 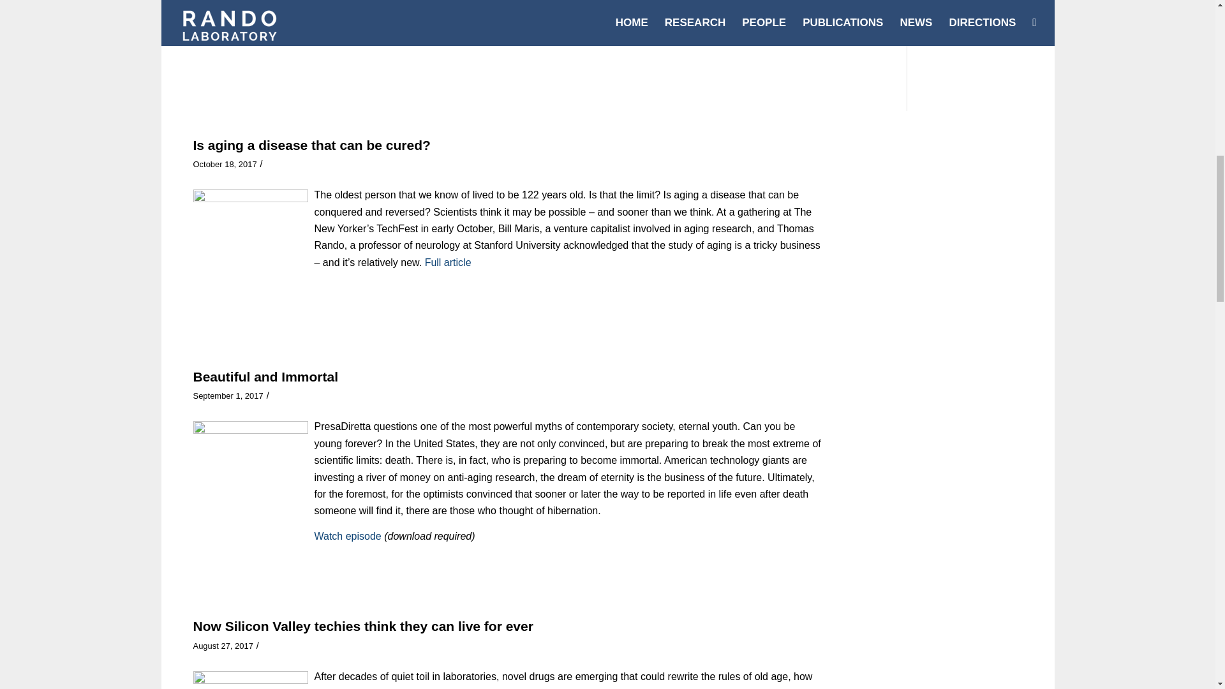 What do you see at coordinates (311, 145) in the screenshot?
I see `Is aging a disease that can be cured?` at bounding box center [311, 145].